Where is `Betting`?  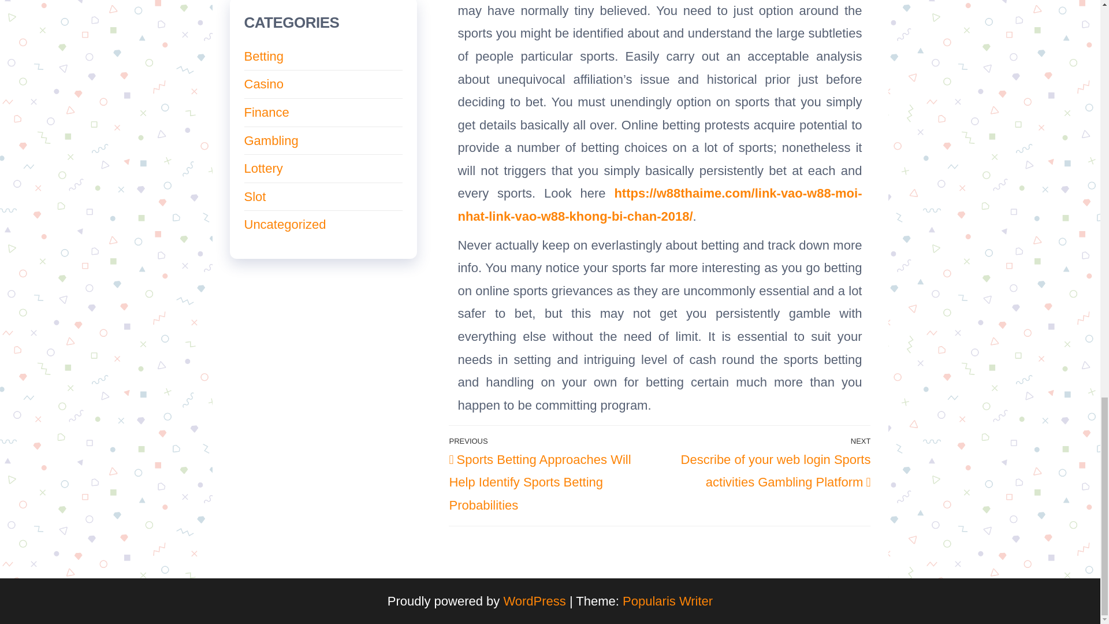
Betting is located at coordinates (263, 57).